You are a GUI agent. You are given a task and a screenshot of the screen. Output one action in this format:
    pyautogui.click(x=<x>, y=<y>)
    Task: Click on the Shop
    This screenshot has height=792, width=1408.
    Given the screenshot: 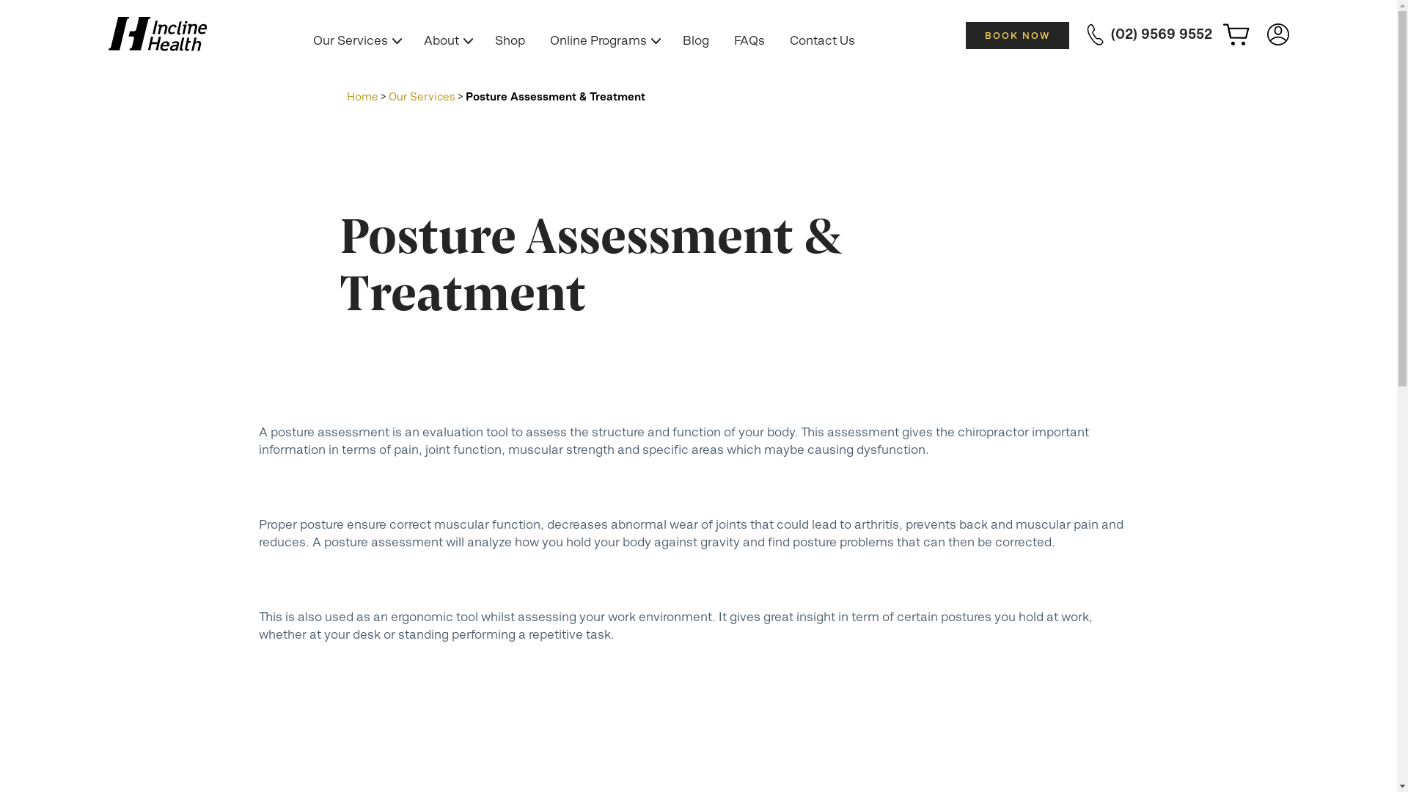 What is the action you would take?
    pyautogui.click(x=510, y=40)
    